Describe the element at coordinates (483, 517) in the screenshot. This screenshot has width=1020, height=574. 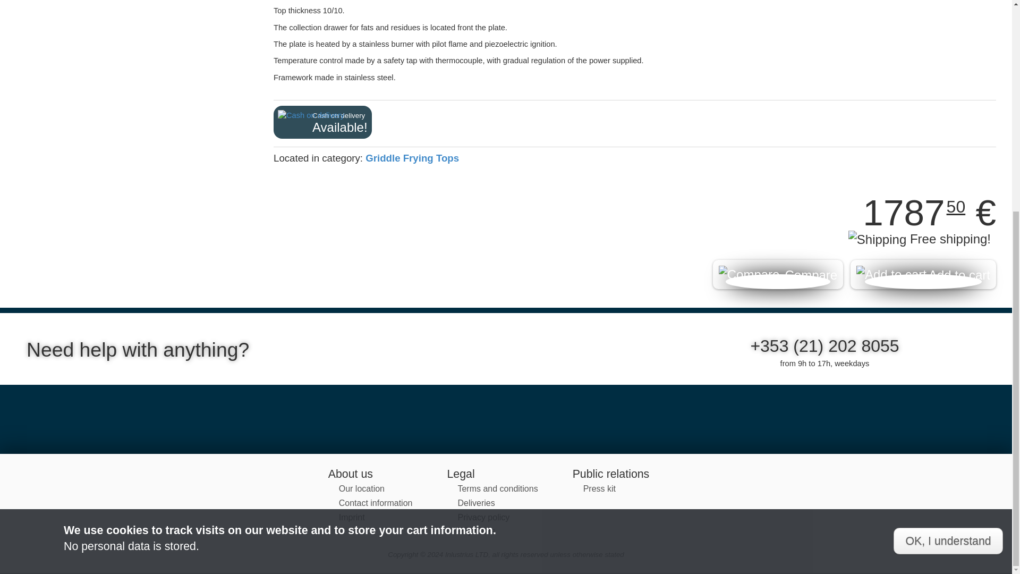
I see `Privacy policy` at that location.